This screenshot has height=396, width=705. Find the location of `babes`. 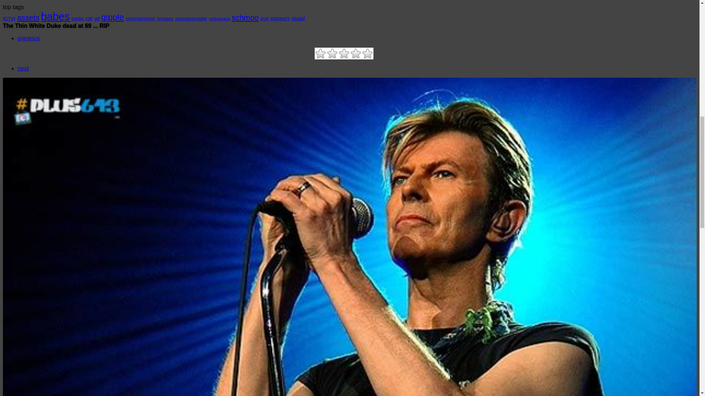

babes is located at coordinates (55, 16).